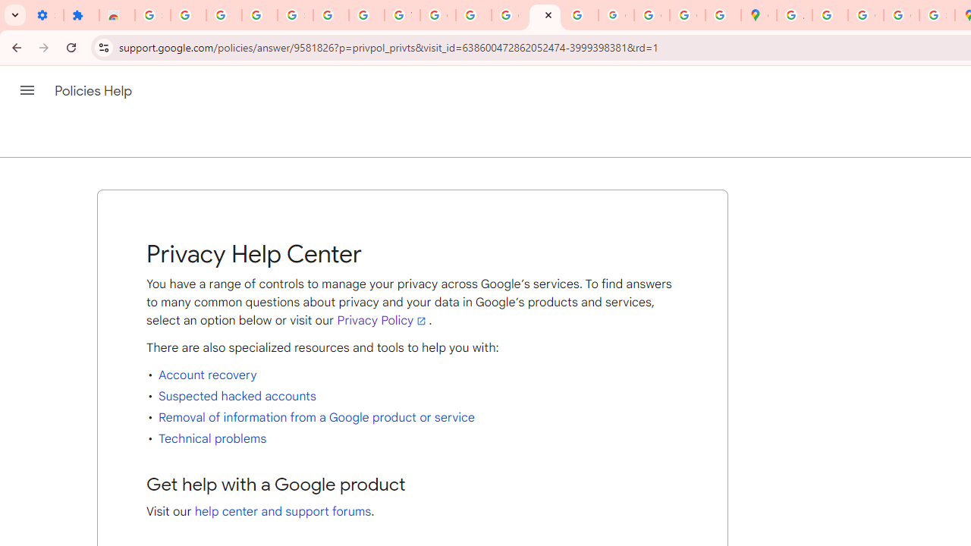 This screenshot has width=971, height=546. Describe the element at coordinates (46, 15) in the screenshot. I see `Settings - On startup` at that location.